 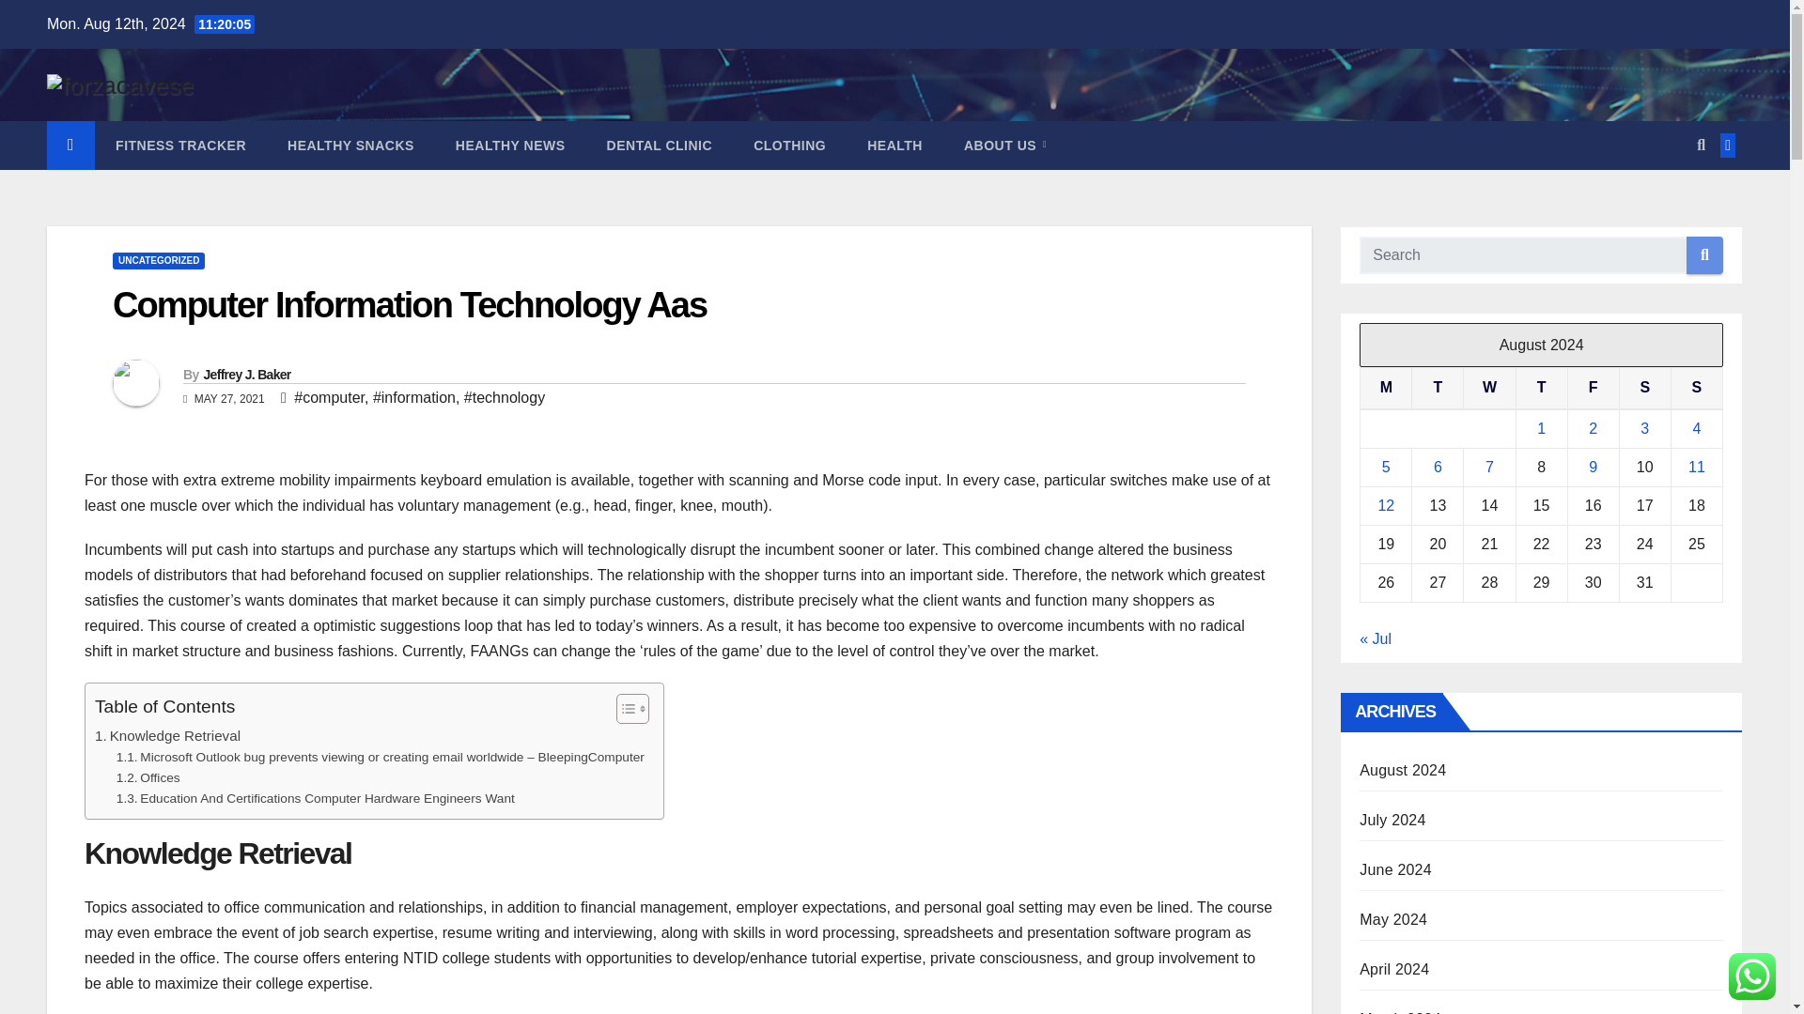 What do you see at coordinates (510, 145) in the screenshot?
I see `HEALTHY NEWS` at bounding box center [510, 145].